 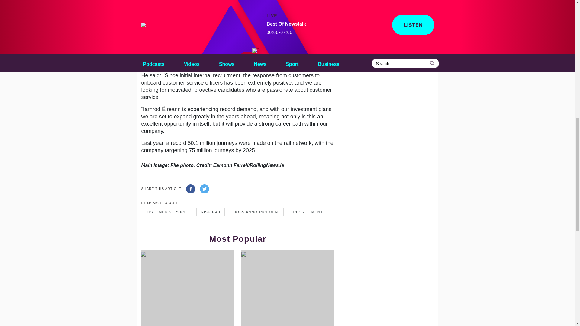 What do you see at coordinates (211, 212) in the screenshot?
I see `IRISH RAIL` at bounding box center [211, 212].